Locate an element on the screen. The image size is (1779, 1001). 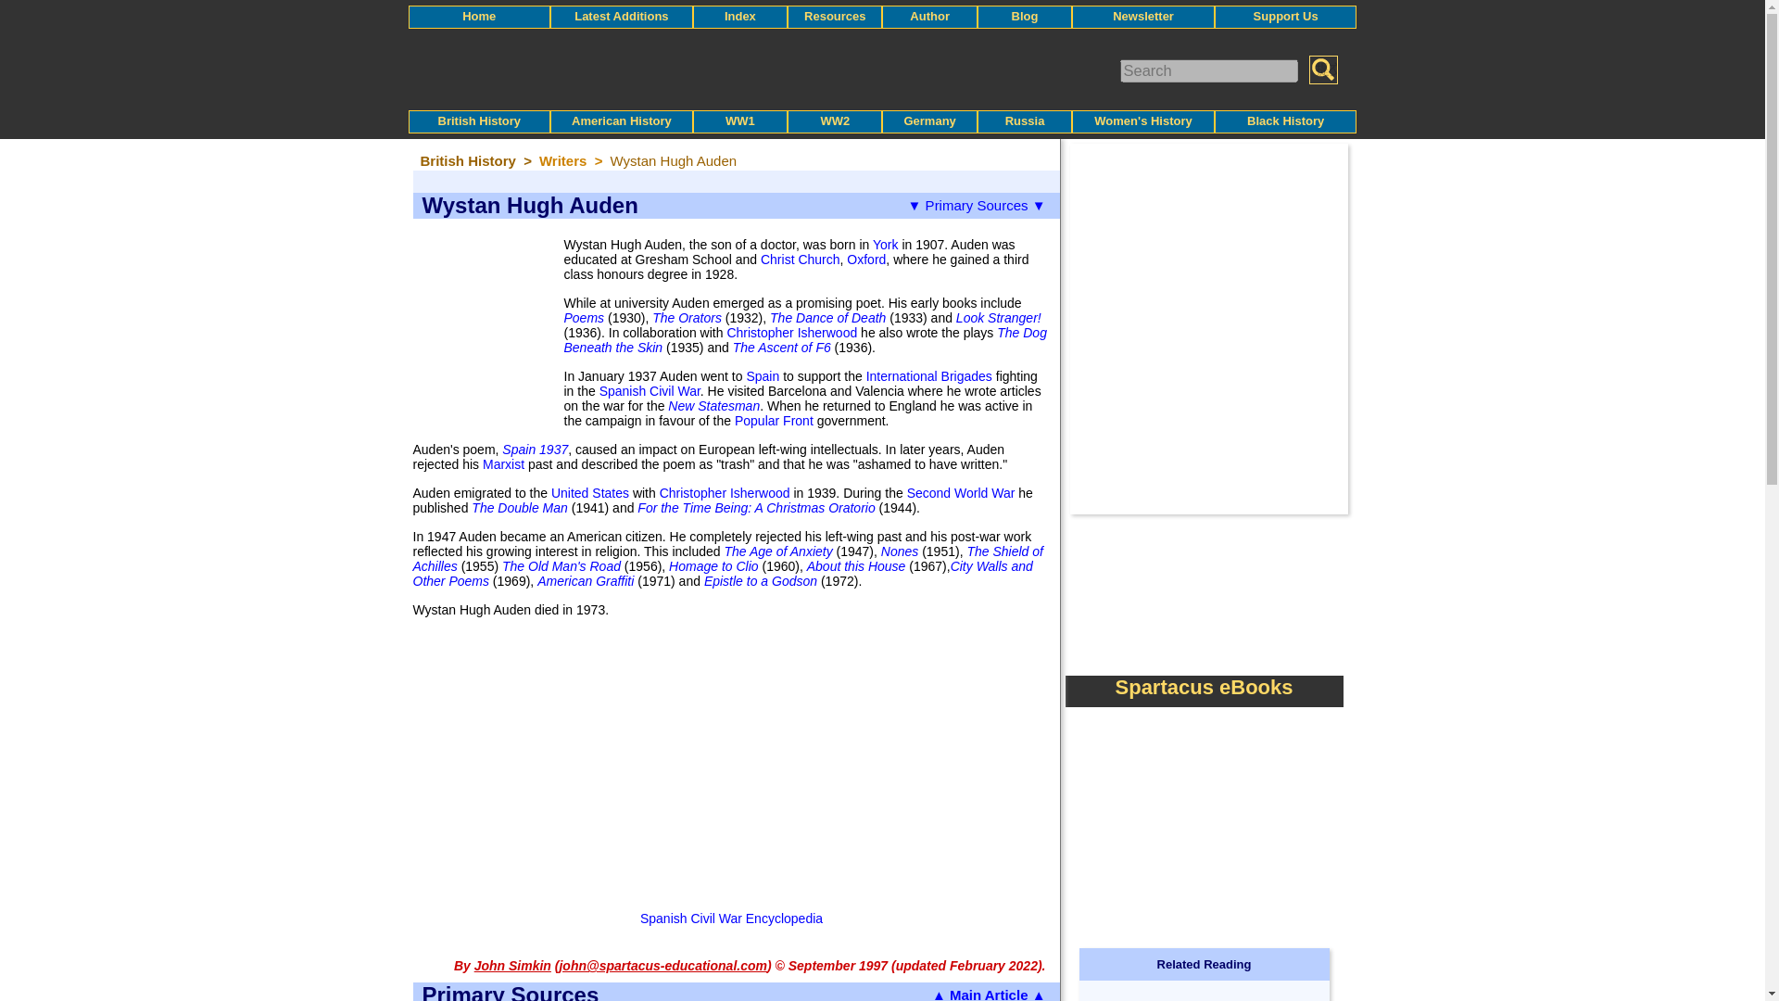
Oxford is located at coordinates (865, 260).